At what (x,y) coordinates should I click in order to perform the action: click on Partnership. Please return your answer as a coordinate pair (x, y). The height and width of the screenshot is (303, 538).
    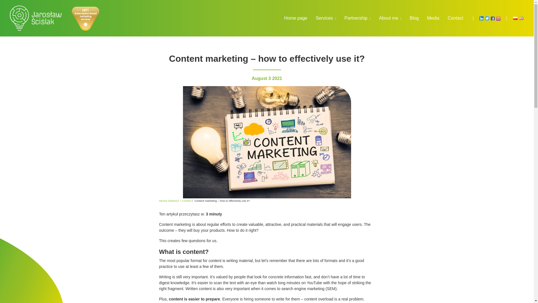
    Looking at the image, I should click on (357, 18).